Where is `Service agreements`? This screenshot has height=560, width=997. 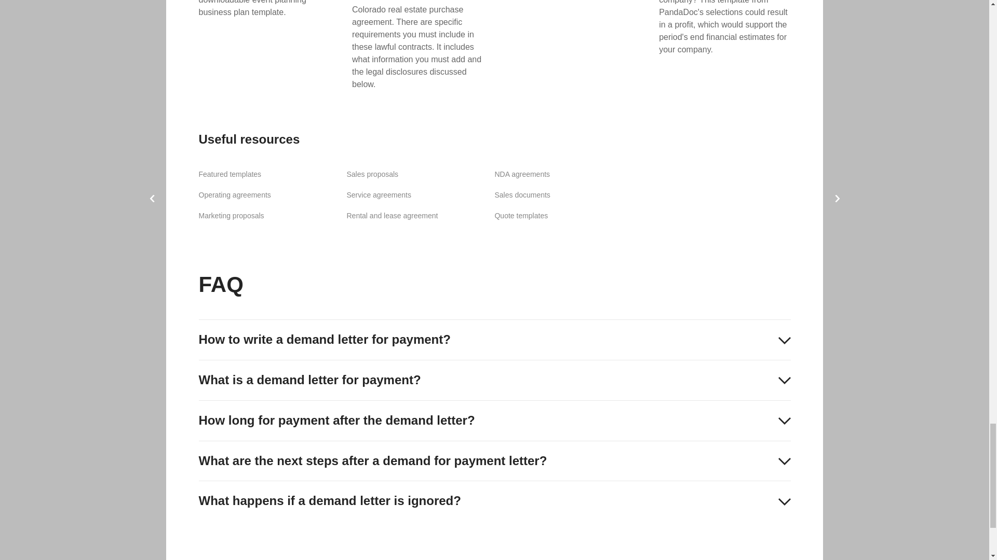 Service agreements is located at coordinates (378, 195).